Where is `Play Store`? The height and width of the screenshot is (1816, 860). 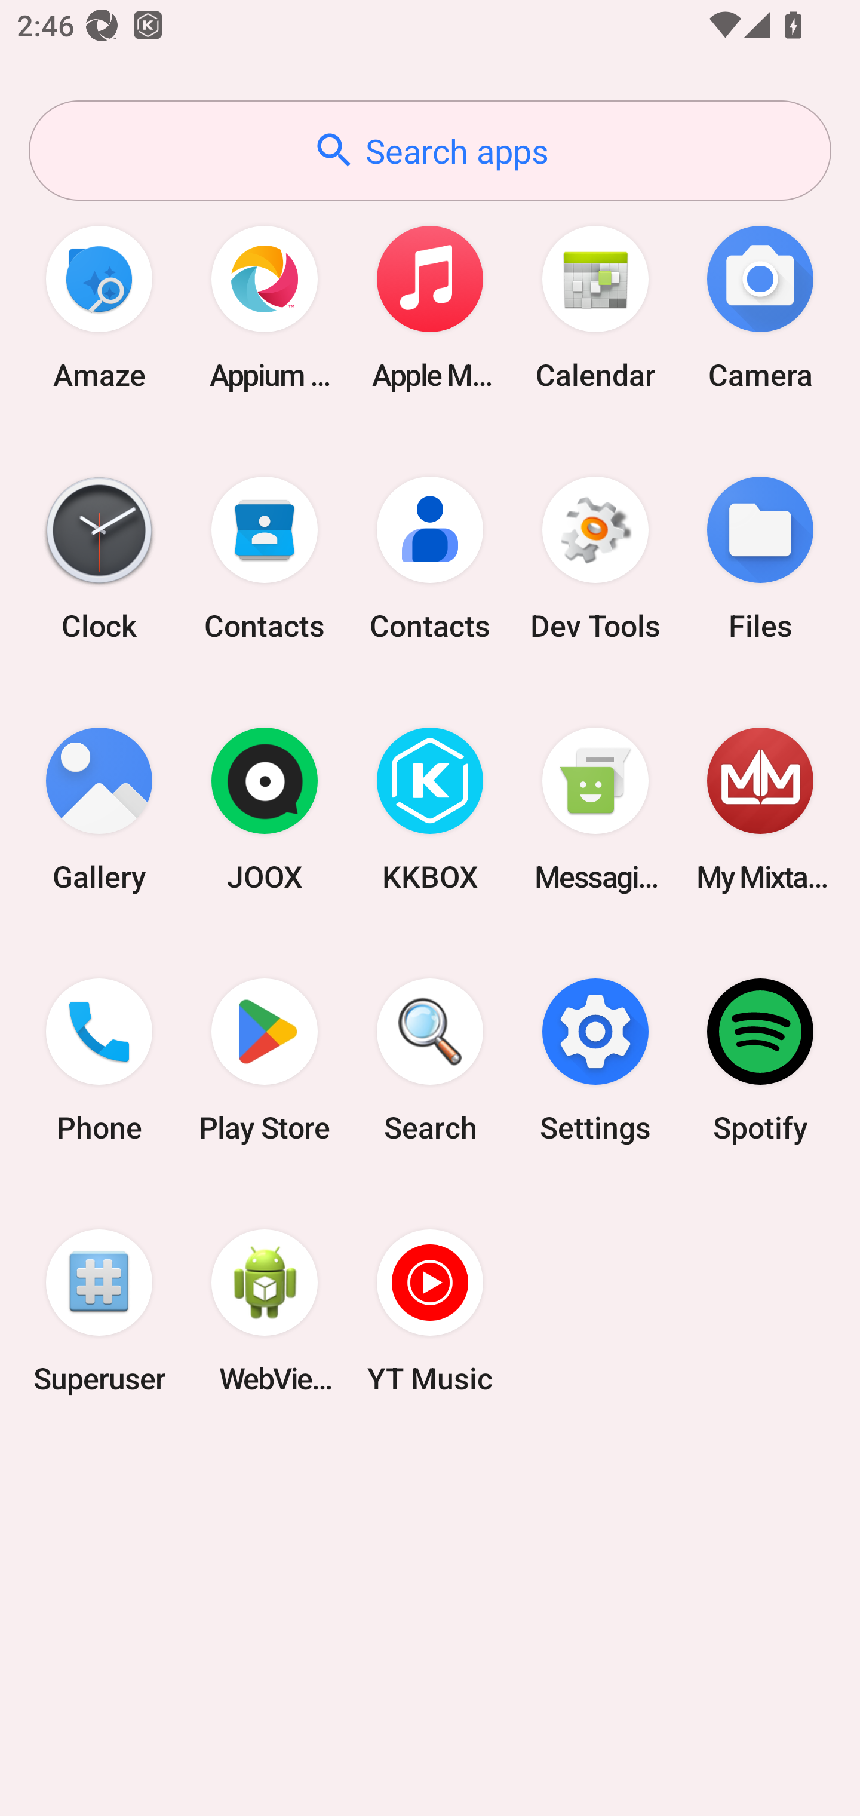 Play Store is located at coordinates (265, 1060).